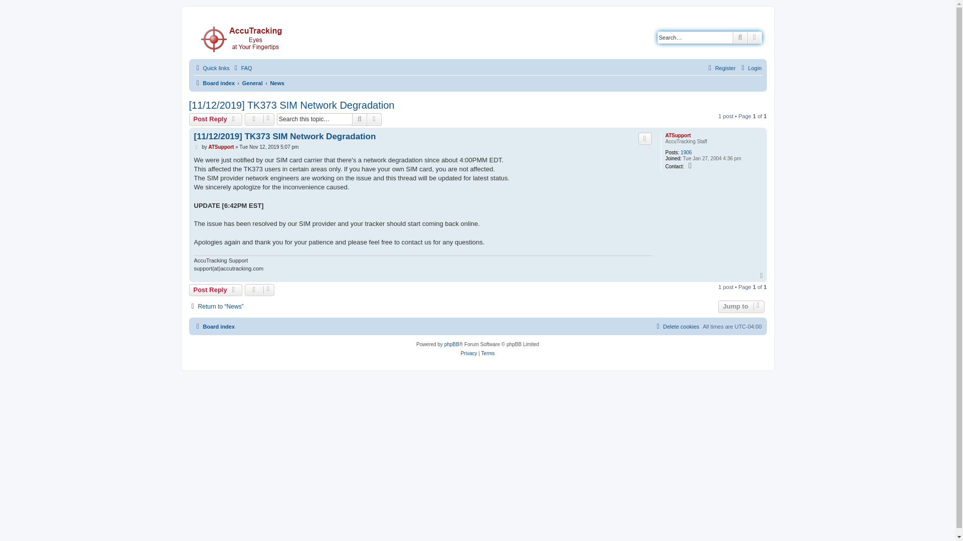 This screenshot has height=541, width=963. What do you see at coordinates (691, 165) in the screenshot?
I see `Contact ATSupport` at bounding box center [691, 165].